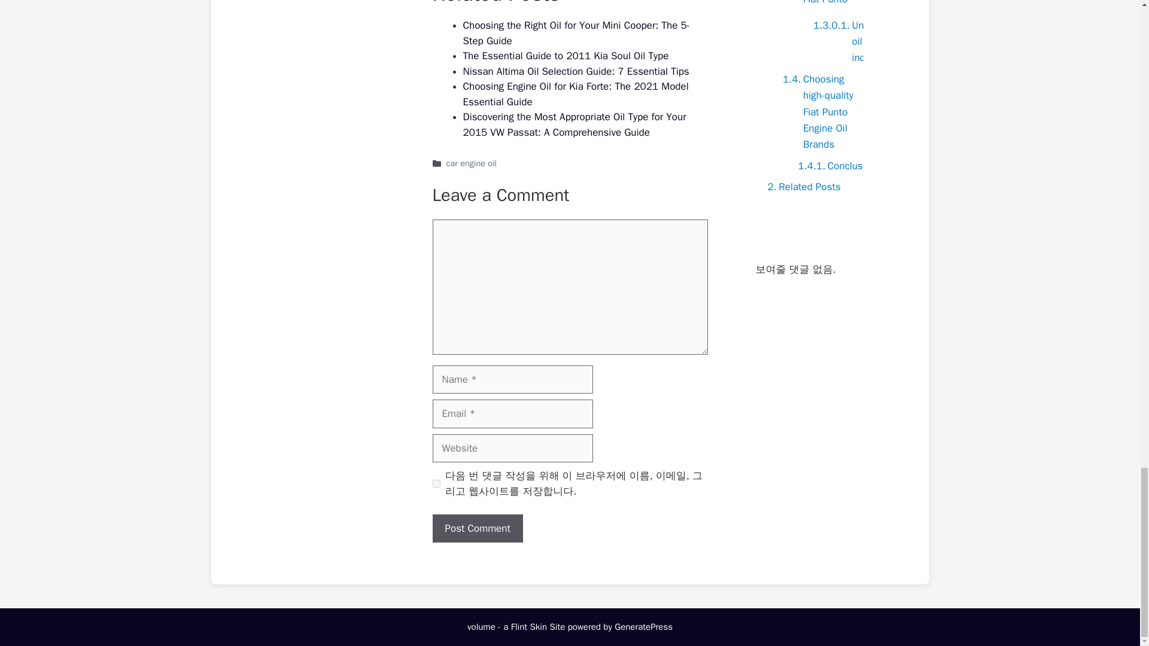 The width and height of the screenshot is (1149, 646). Describe the element at coordinates (566, 56) in the screenshot. I see `The Essential Guide to 2011 Kia Soul Oil Type` at that location.